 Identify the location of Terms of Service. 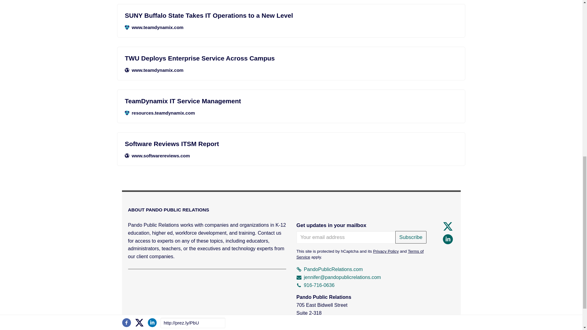
(360, 254).